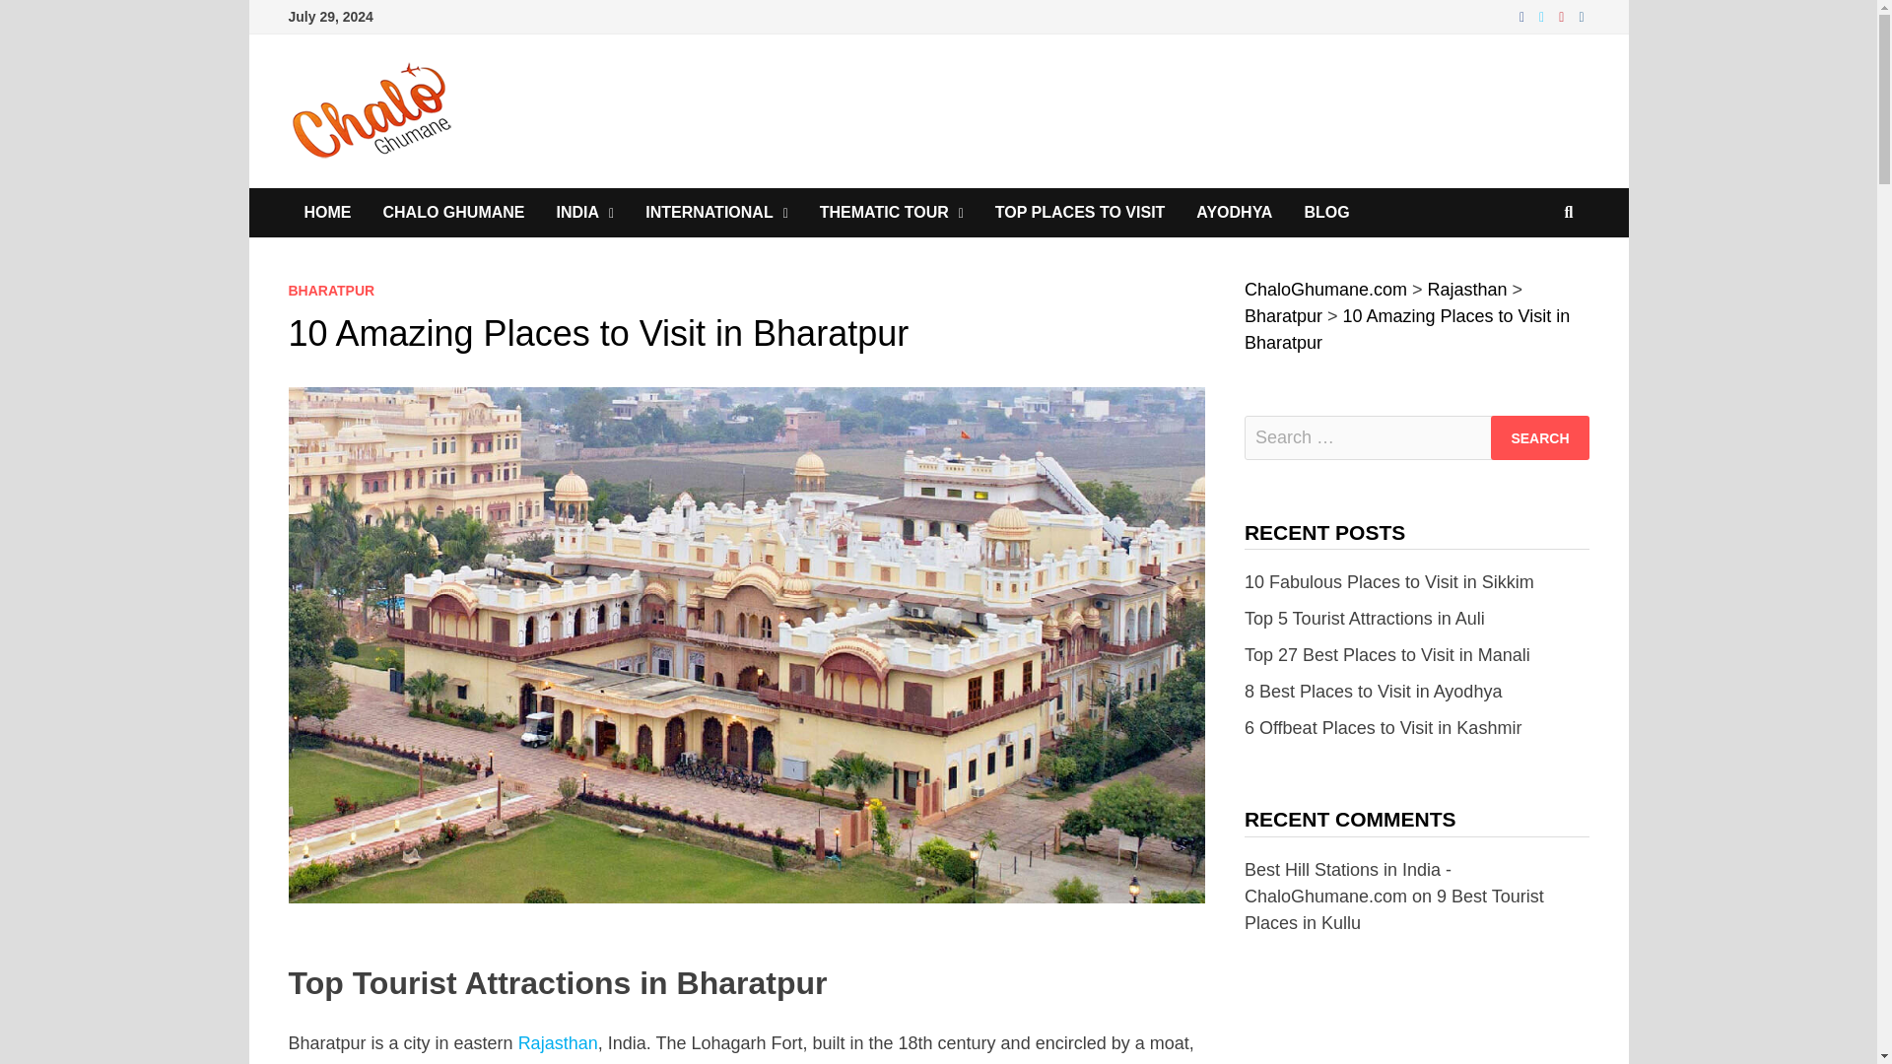  I want to click on Go to the Rajasthan category archives., so click(1468, 290).